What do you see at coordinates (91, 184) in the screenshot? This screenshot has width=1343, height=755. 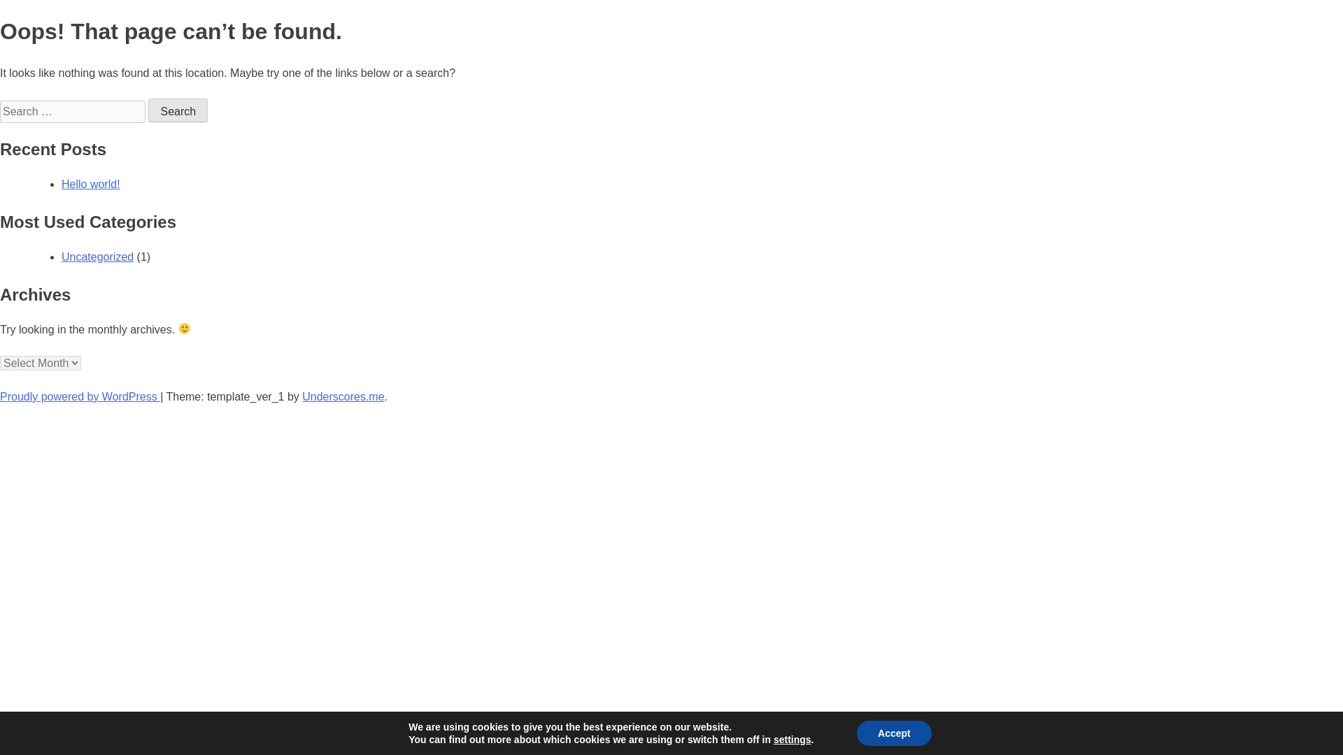 I see `Hello world!` at bounding box center [91, 184].